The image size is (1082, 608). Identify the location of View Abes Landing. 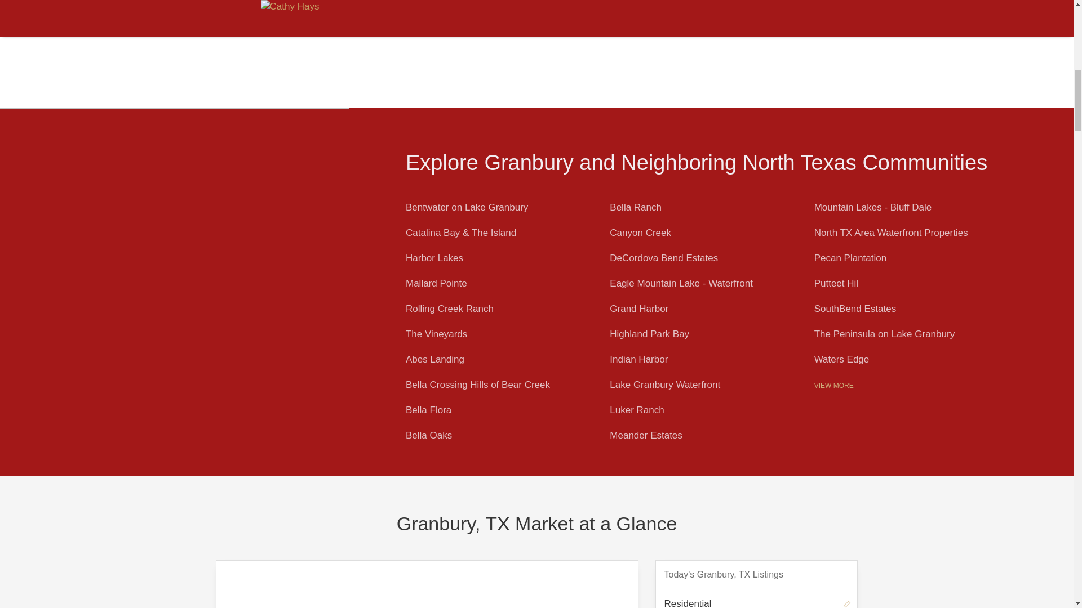
(435, 359).